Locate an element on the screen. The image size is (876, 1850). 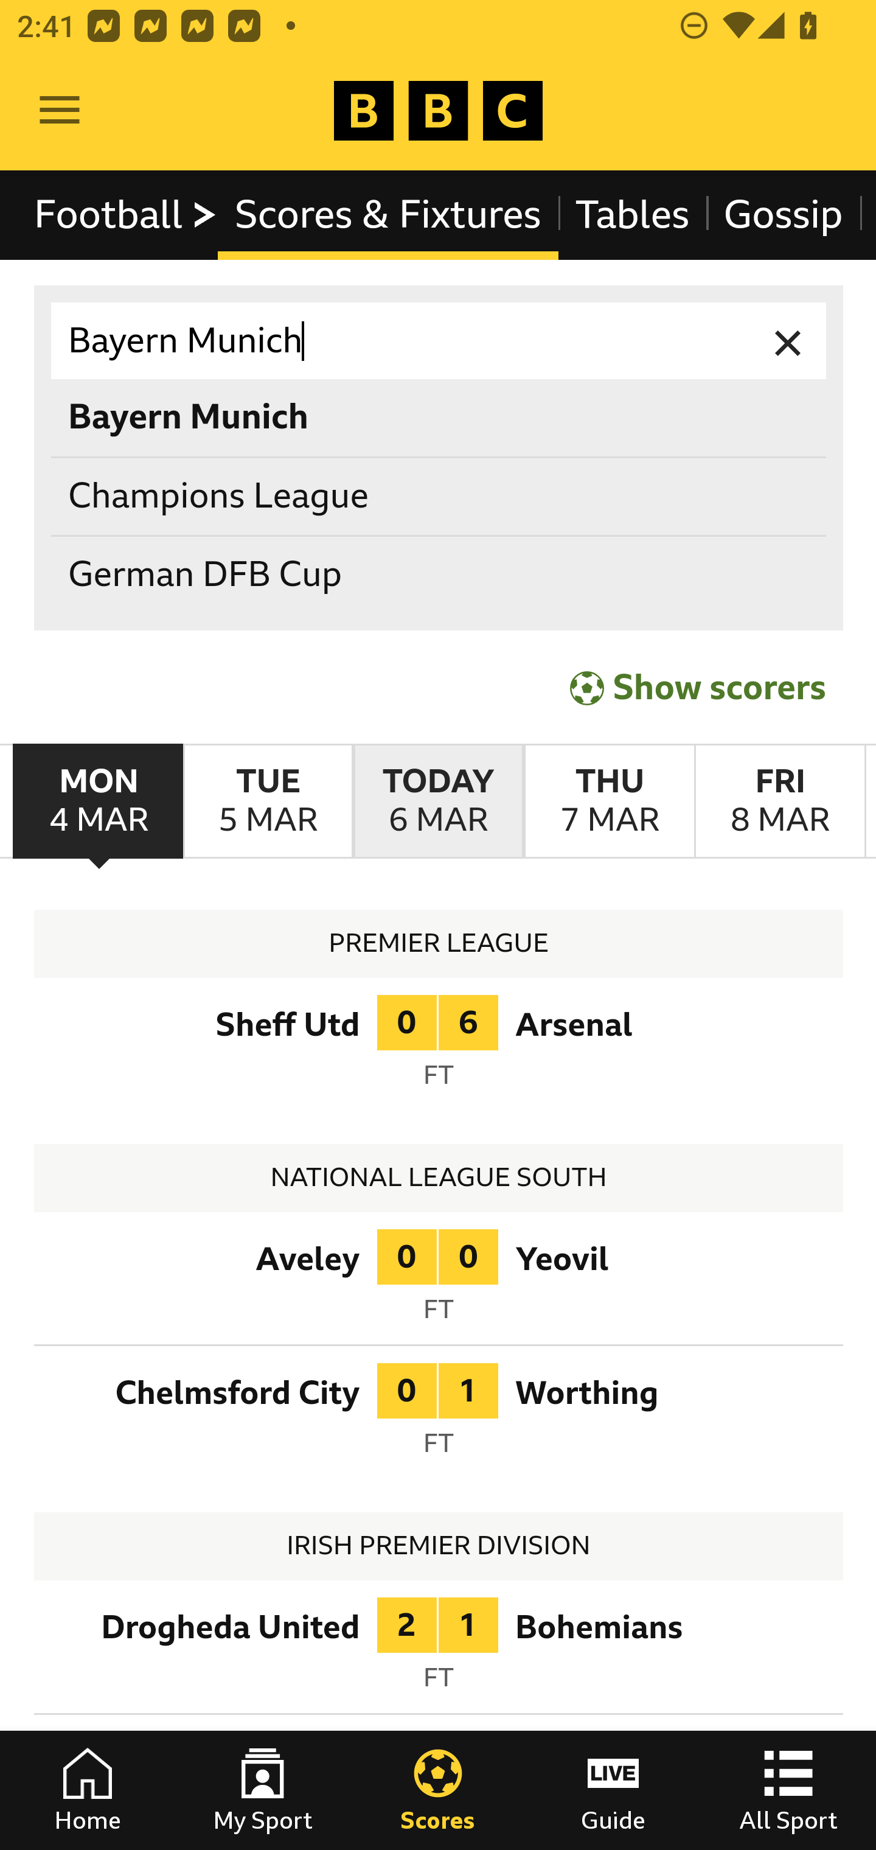
Clear input is located at coordinates (788, 341).